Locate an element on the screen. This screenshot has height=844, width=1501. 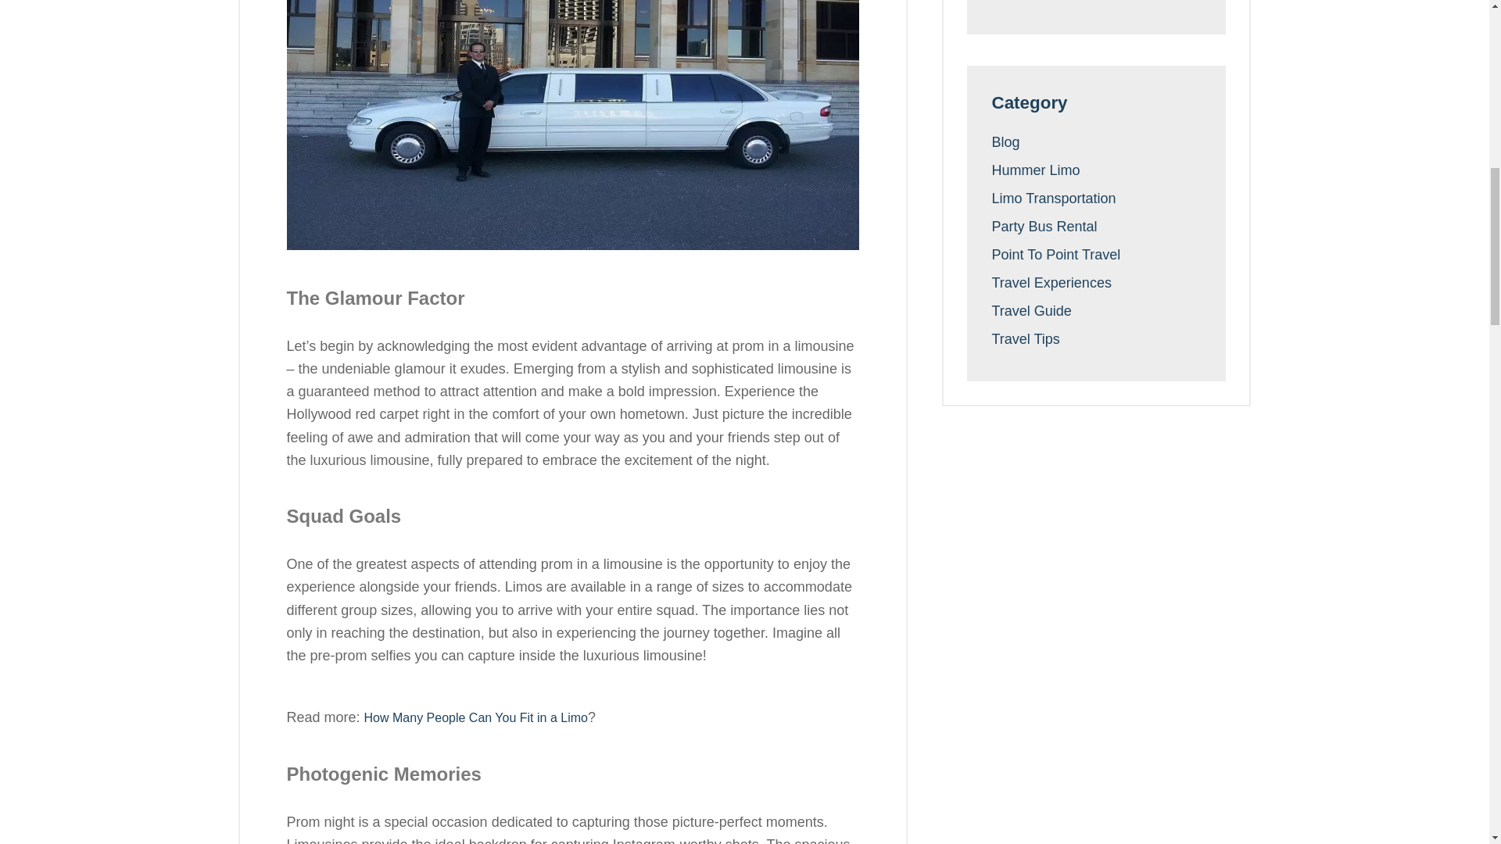
How Many People Can You Fit in a Limo is located at coordinates (476, 717).